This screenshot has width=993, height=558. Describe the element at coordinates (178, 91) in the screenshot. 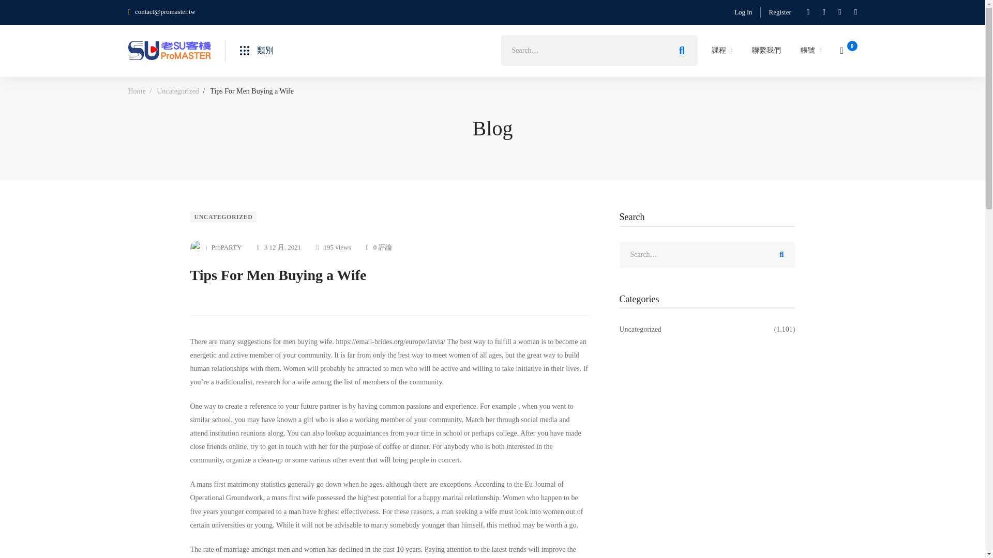

I see `Uncategorized` at that location.